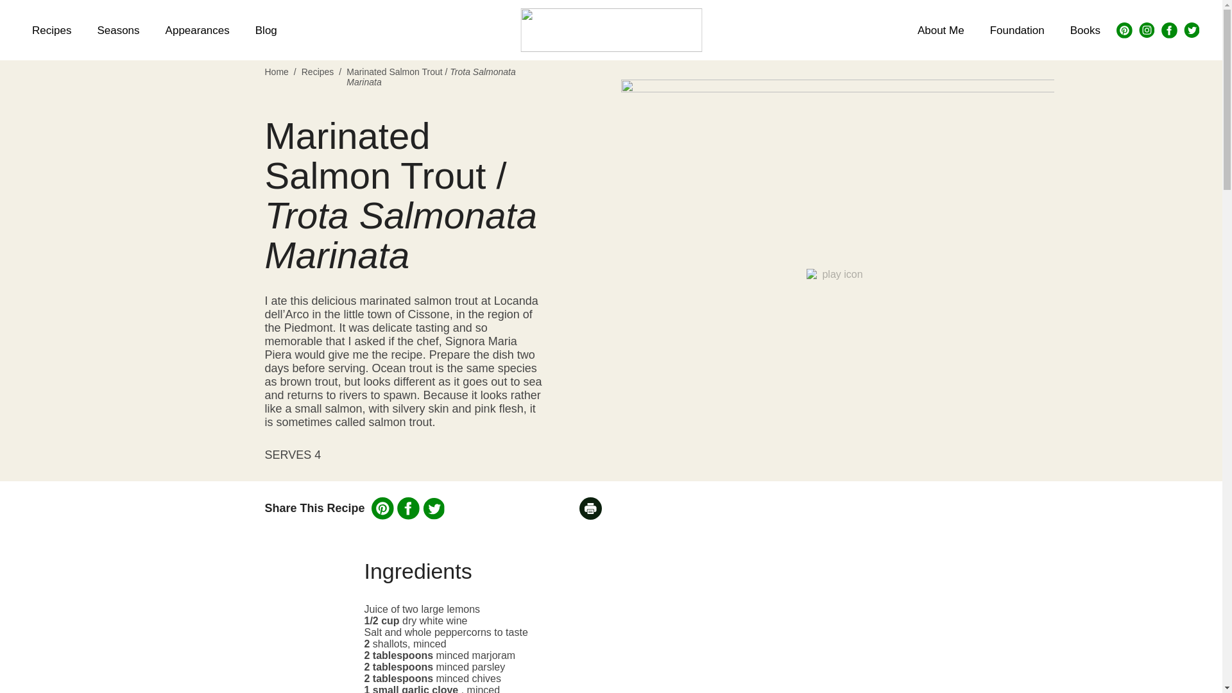 This screenshot has width=1232, height=693. I want to click on About Me, so click(941, 30).